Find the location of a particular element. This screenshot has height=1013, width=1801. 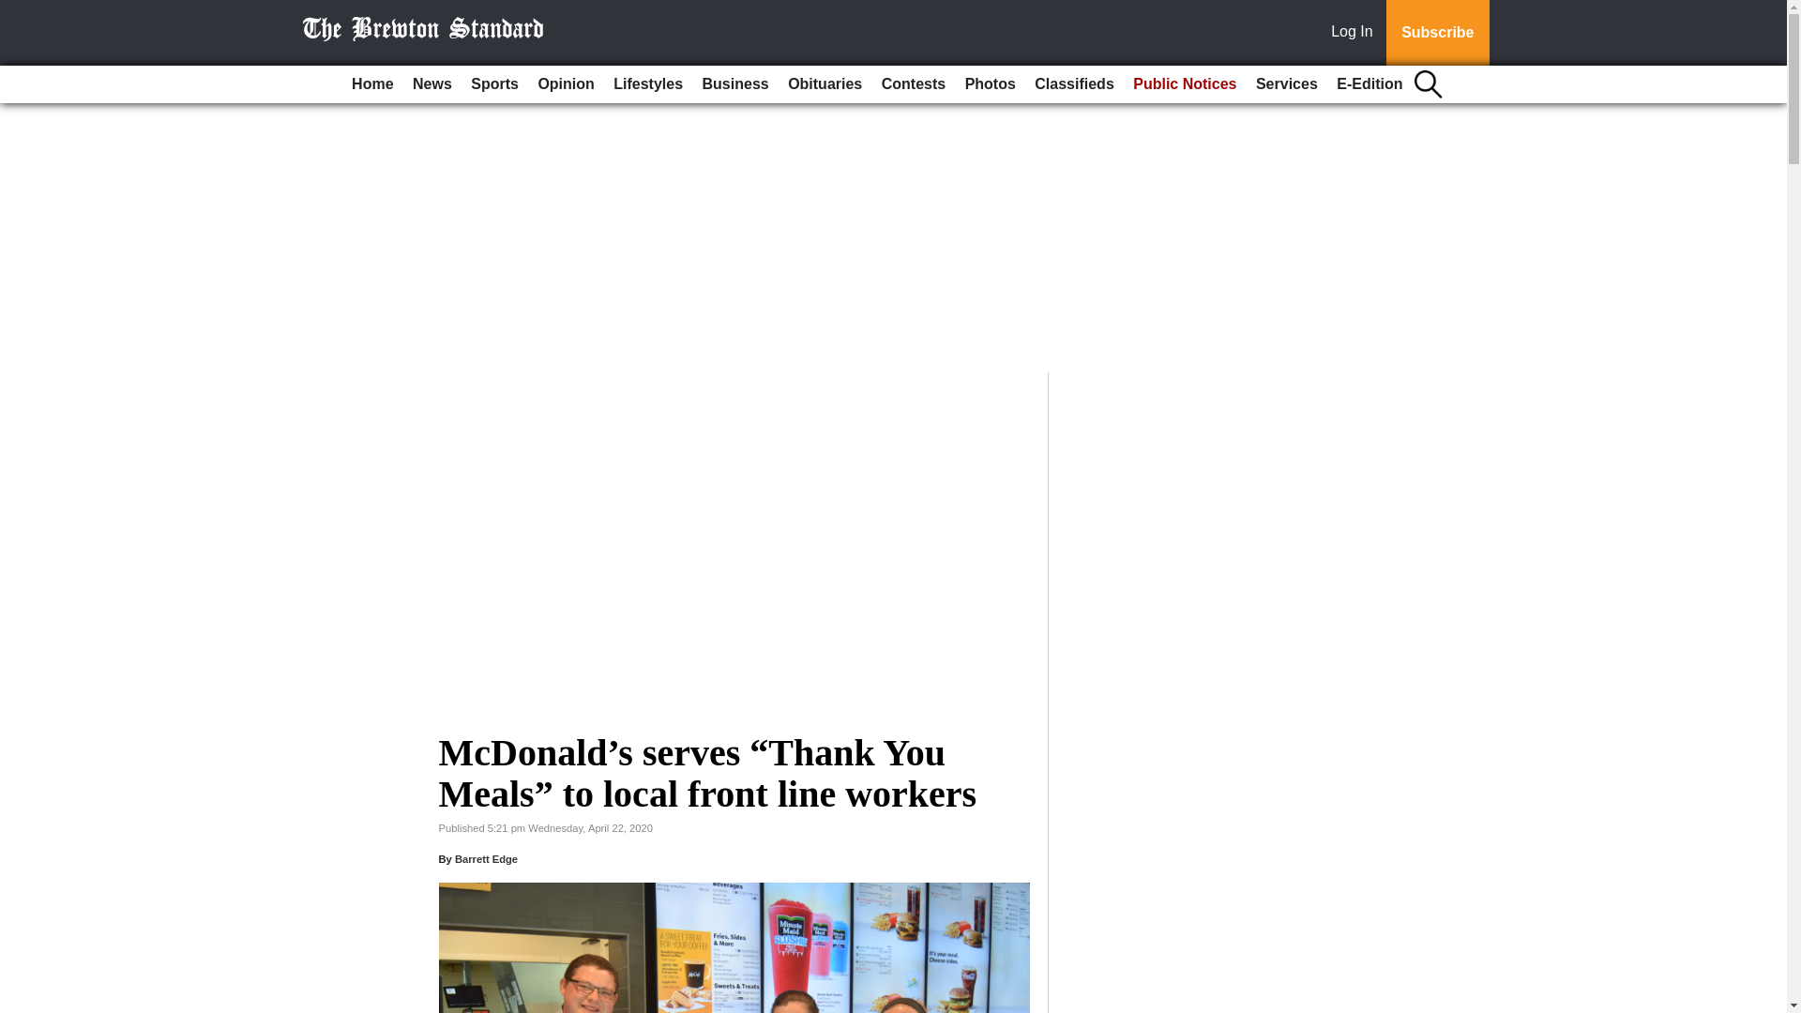

Opinion is located at coordinates (565, 84).